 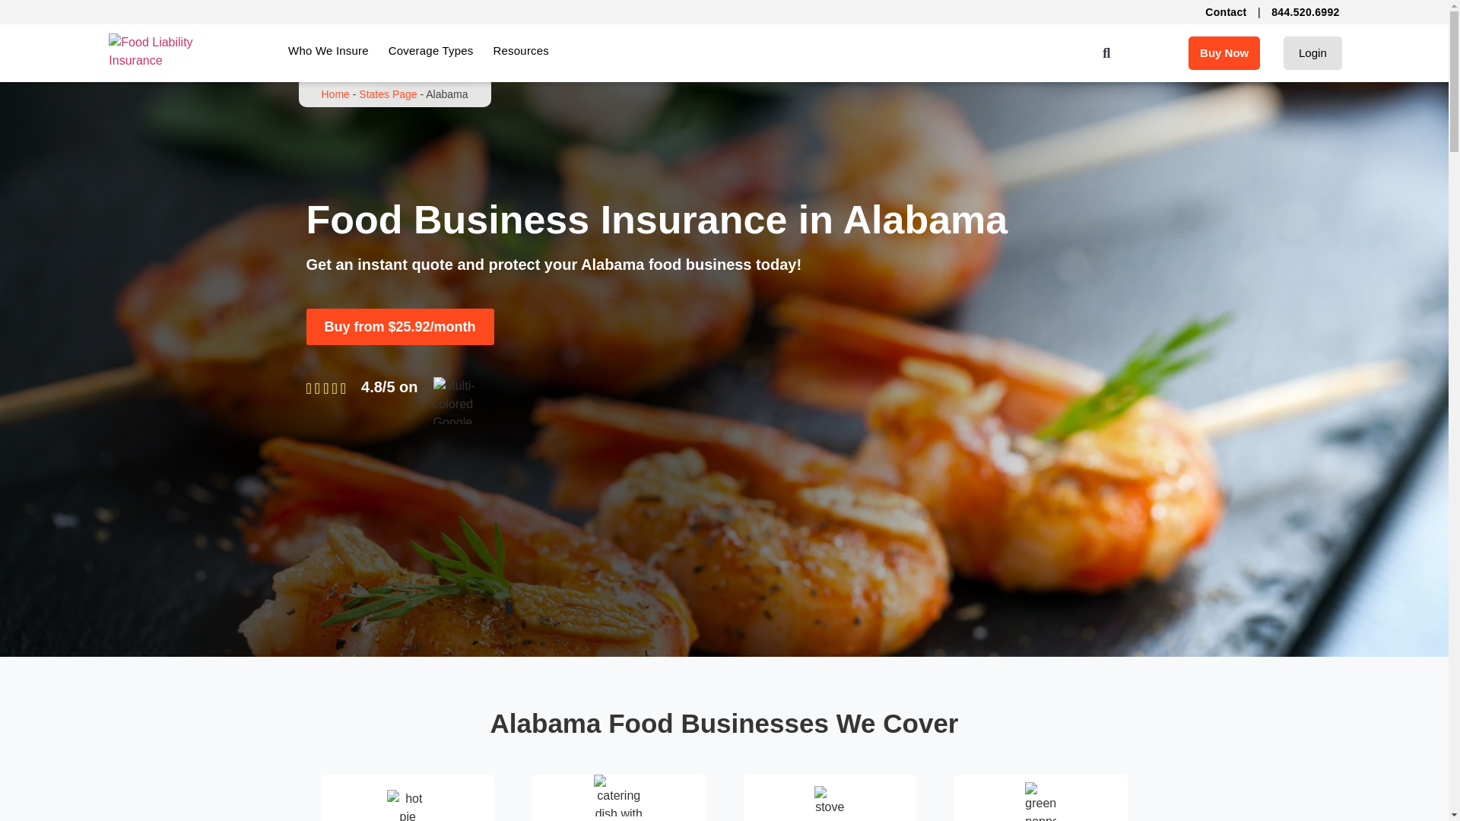 What do you see at coordinates (1226, 11) in the screenshot?
I see `Contact` at bounding box center [1226, 11].